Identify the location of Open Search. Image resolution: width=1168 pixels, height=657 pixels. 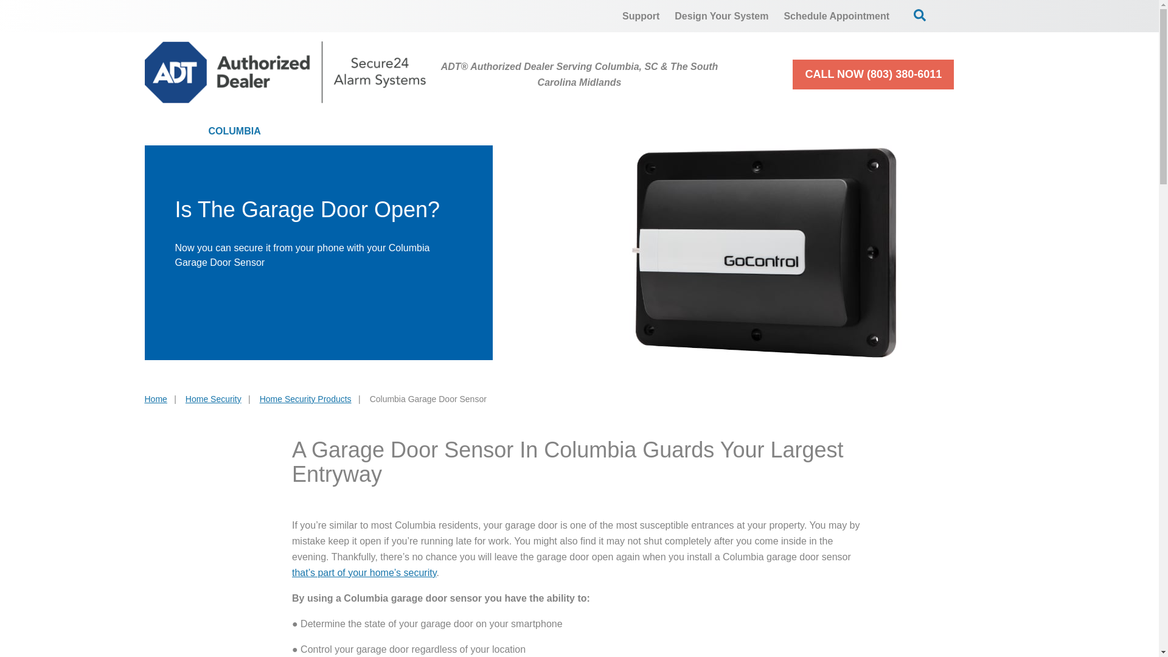
(920, 15).